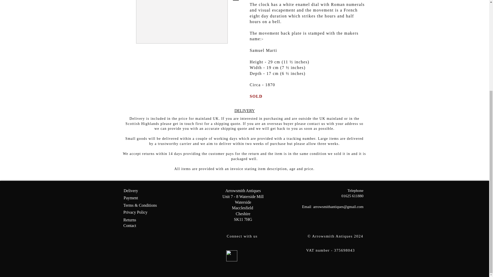  What do you see at coordinates (251, 255) in the screenshot?
I see `Twitter Follow` at bounding box center [251, 255].